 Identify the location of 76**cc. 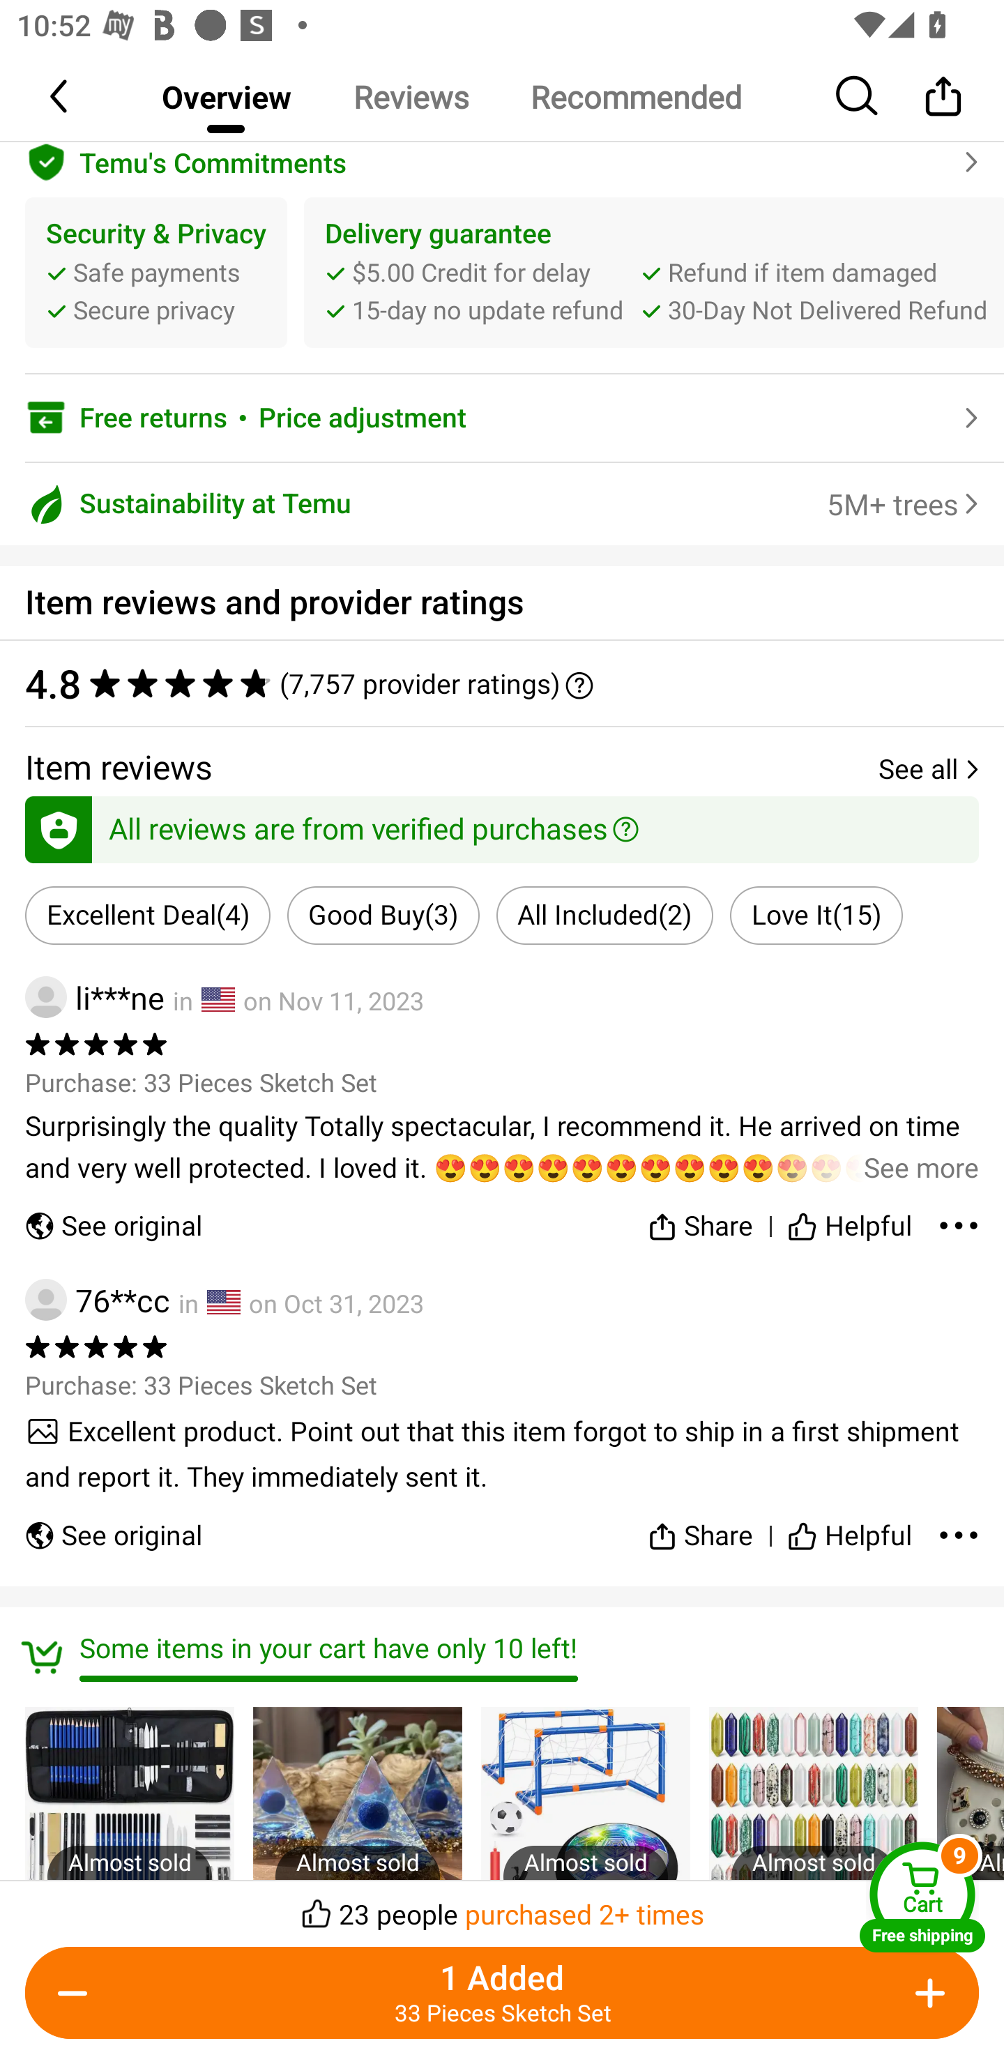
(98, 1300).